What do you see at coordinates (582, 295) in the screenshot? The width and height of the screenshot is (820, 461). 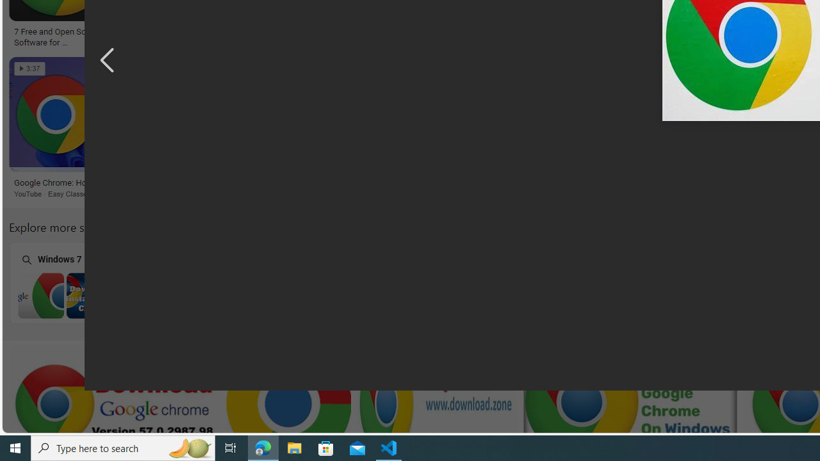 I see `Chrome Browser Download Windows 10` at bounding box center [582, 295].